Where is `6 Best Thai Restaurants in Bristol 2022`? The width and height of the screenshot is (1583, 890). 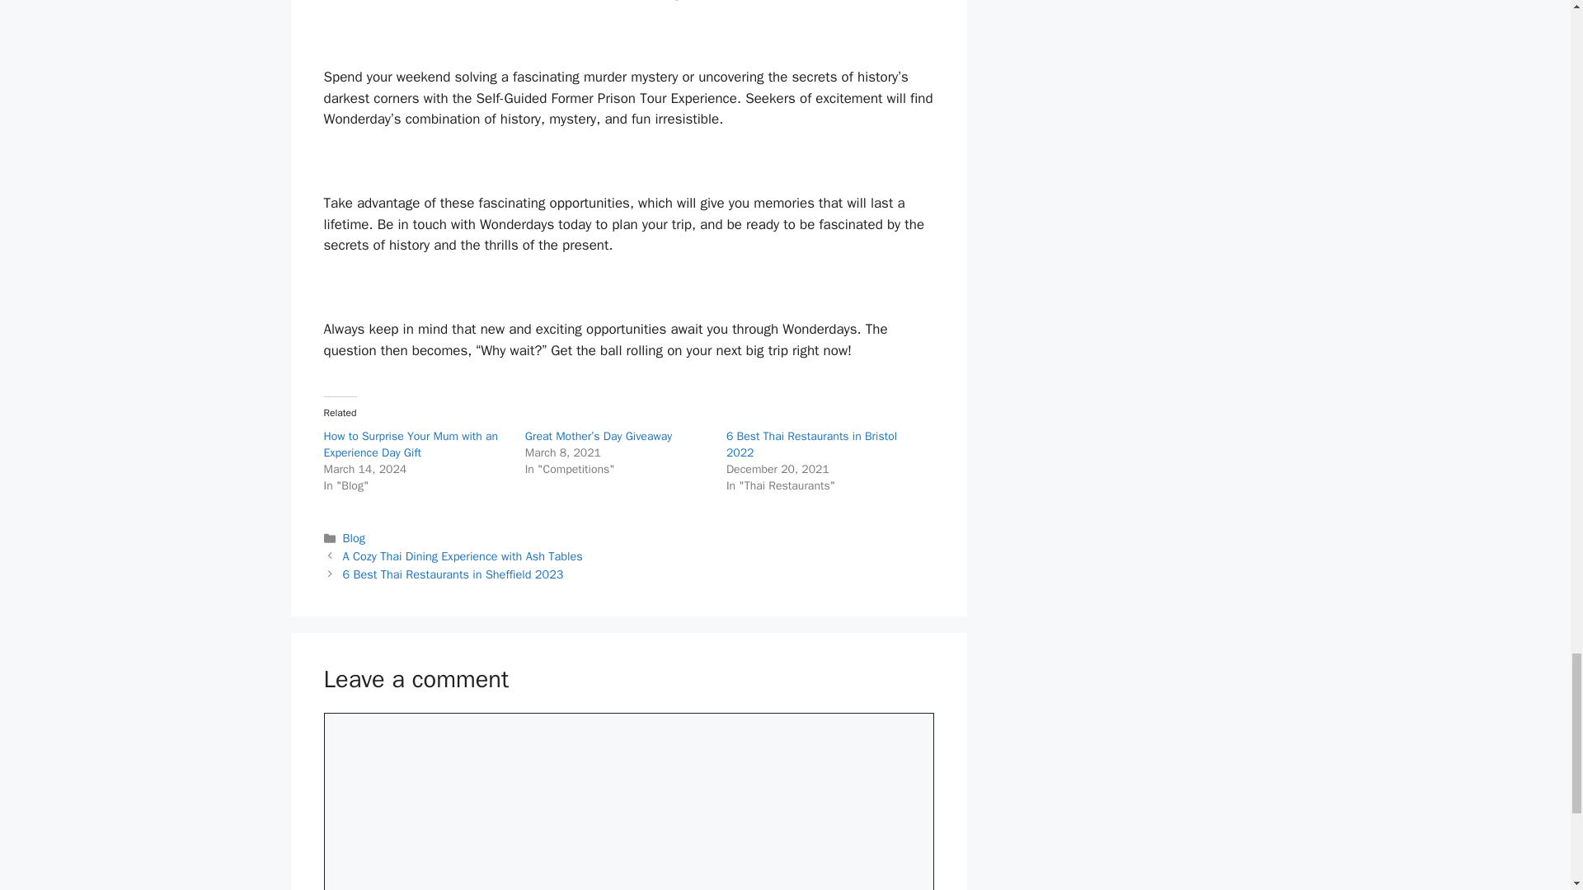
6 Best Thai Restaurants in Bristol 2022 is located at coordinates (811, 444).